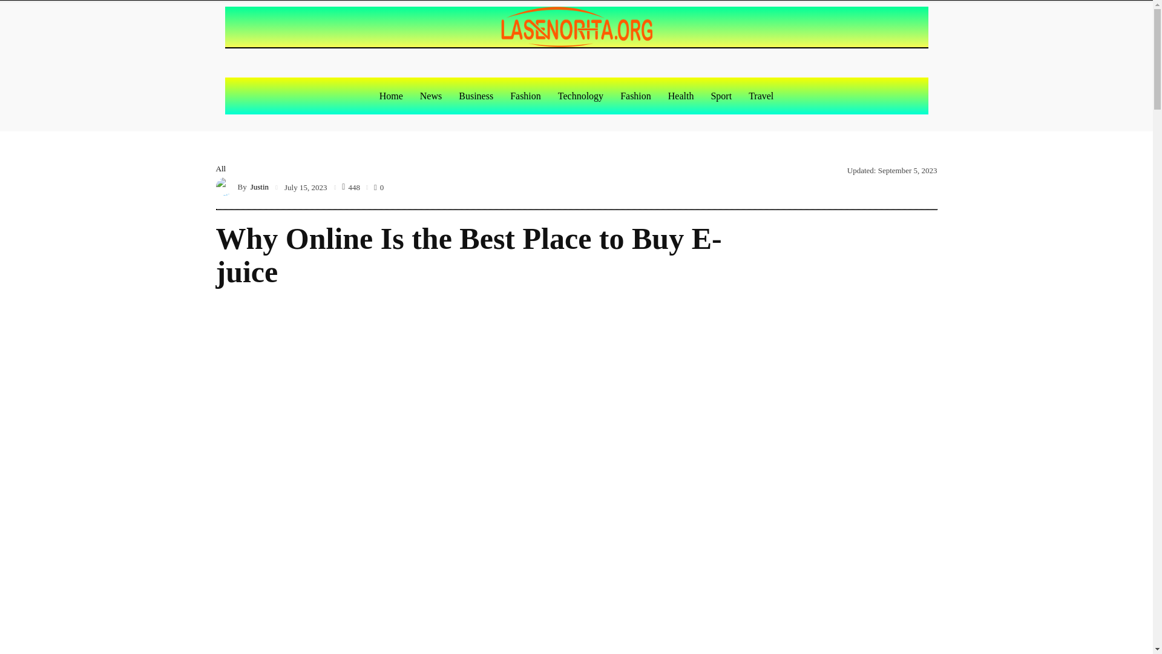 This screenshot has width=1162, height=654. Describe the element at coordinates (721, 96) in the screenshot. I see `Sport` at that location.